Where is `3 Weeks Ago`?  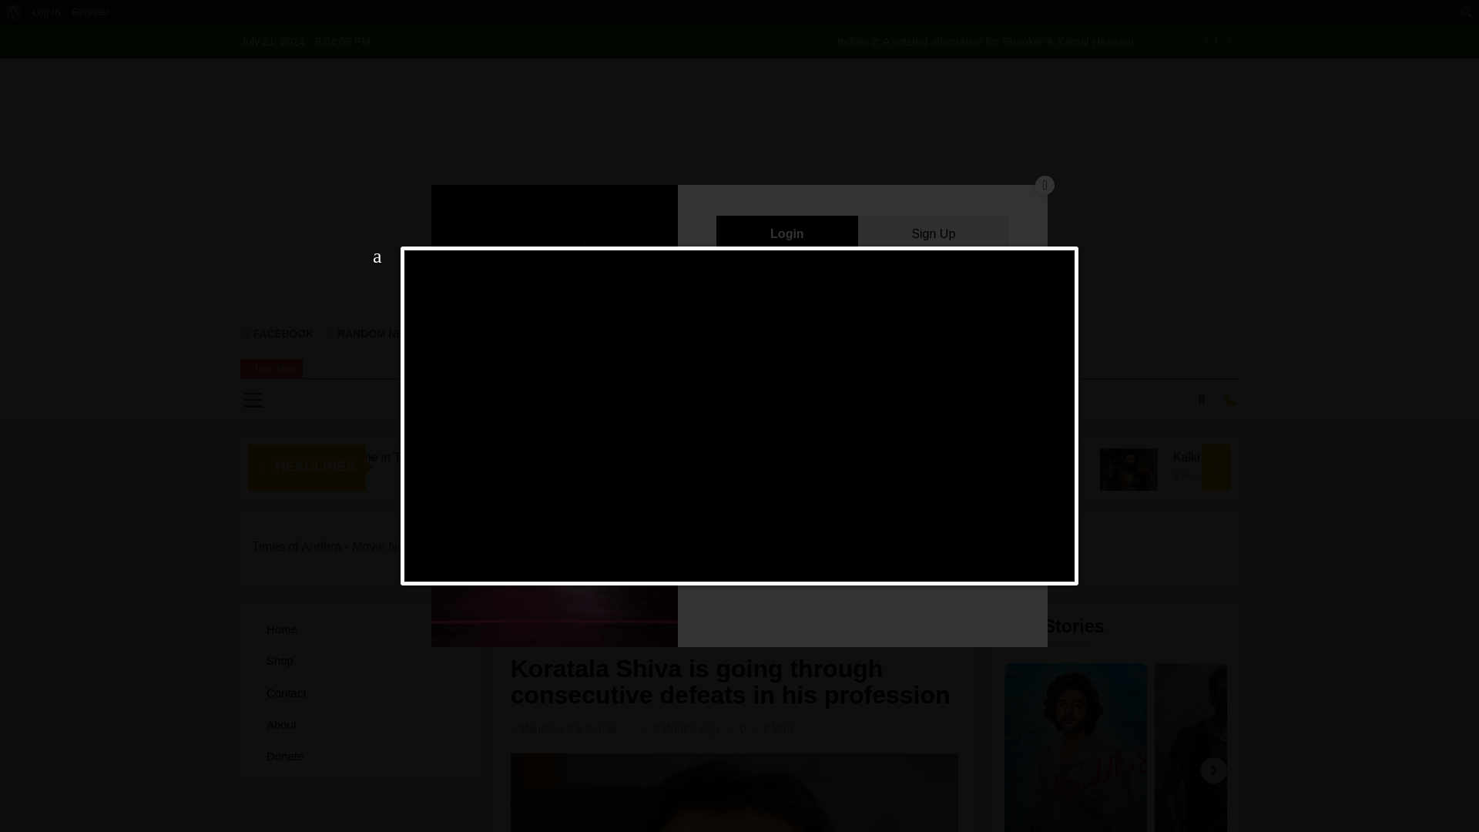
3 Weeks Ago is located at coordinates (361, 475).